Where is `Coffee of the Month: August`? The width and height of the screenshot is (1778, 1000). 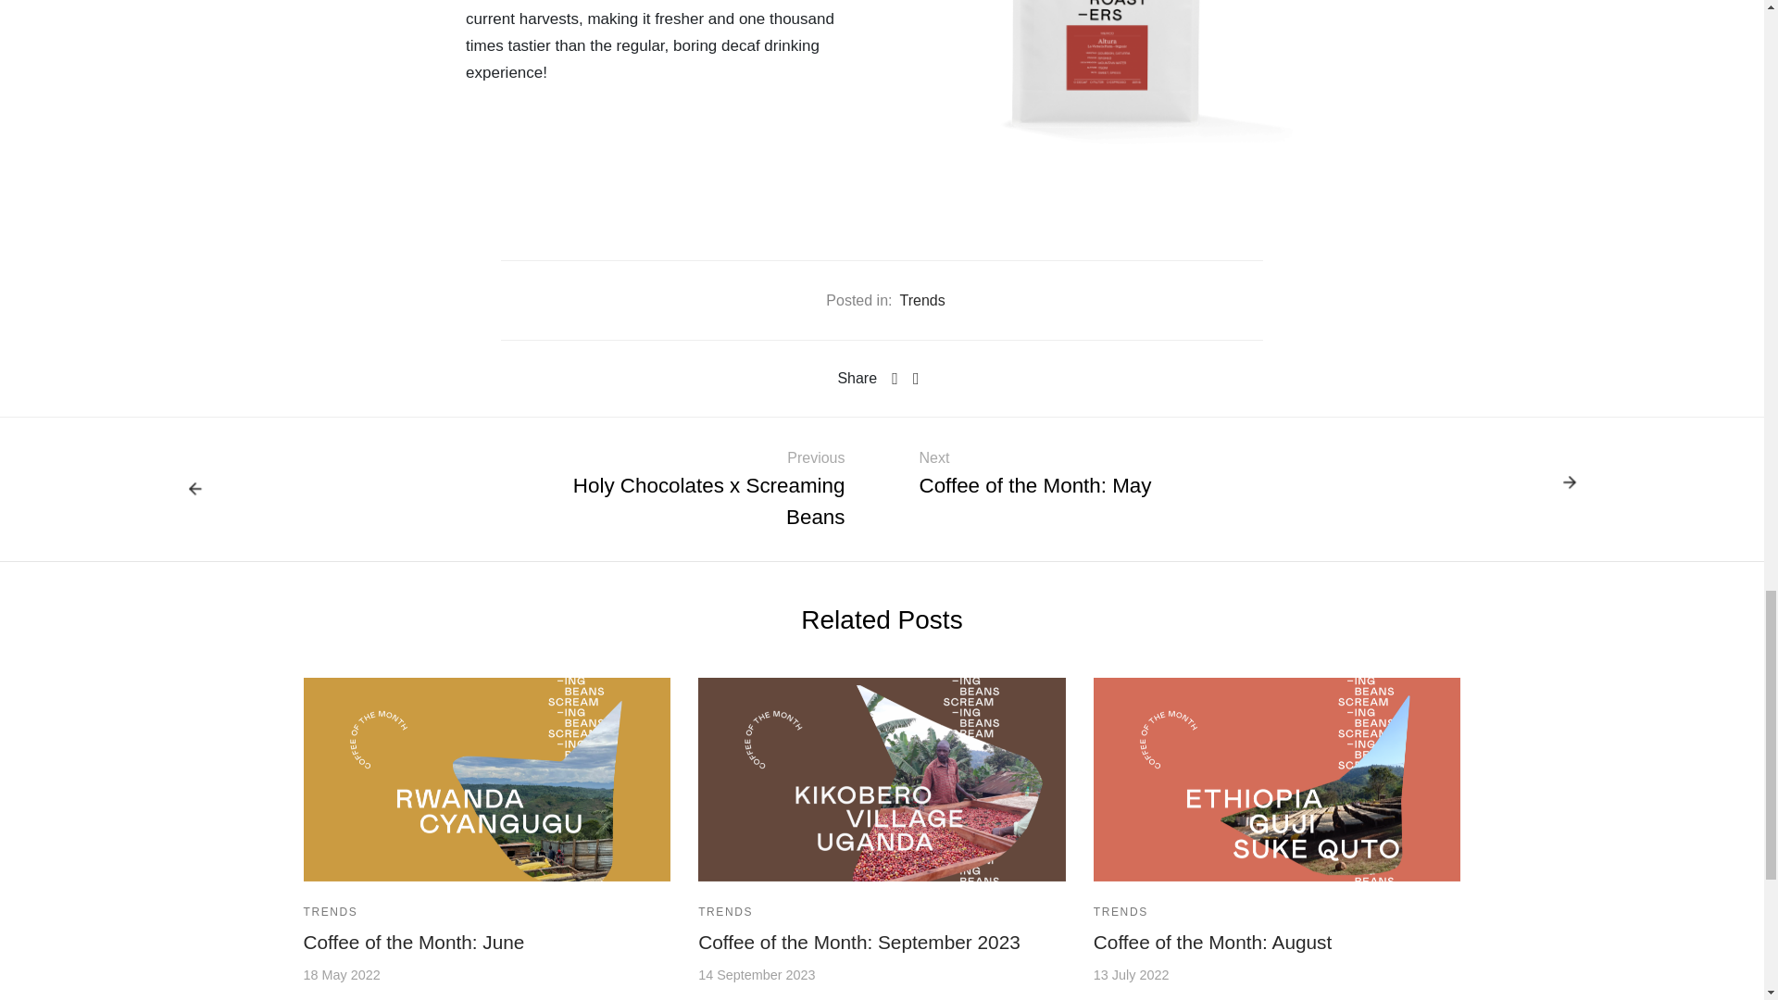
Coffee of the Month: August is located at coordinates (1212, 942).